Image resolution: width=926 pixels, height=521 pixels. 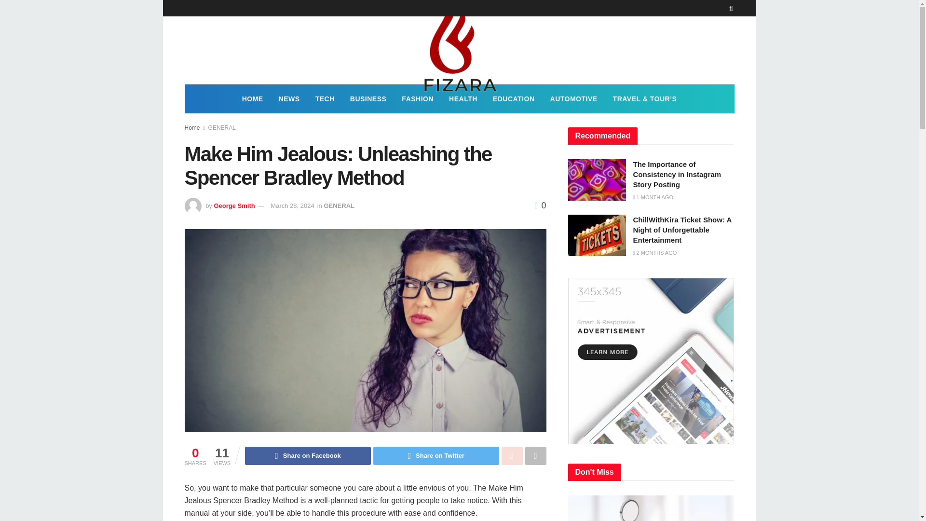 What do you see at coordinates (436, 455) in the screenshot?
I see `Share on Twitter` at bounding box center [436, 455].